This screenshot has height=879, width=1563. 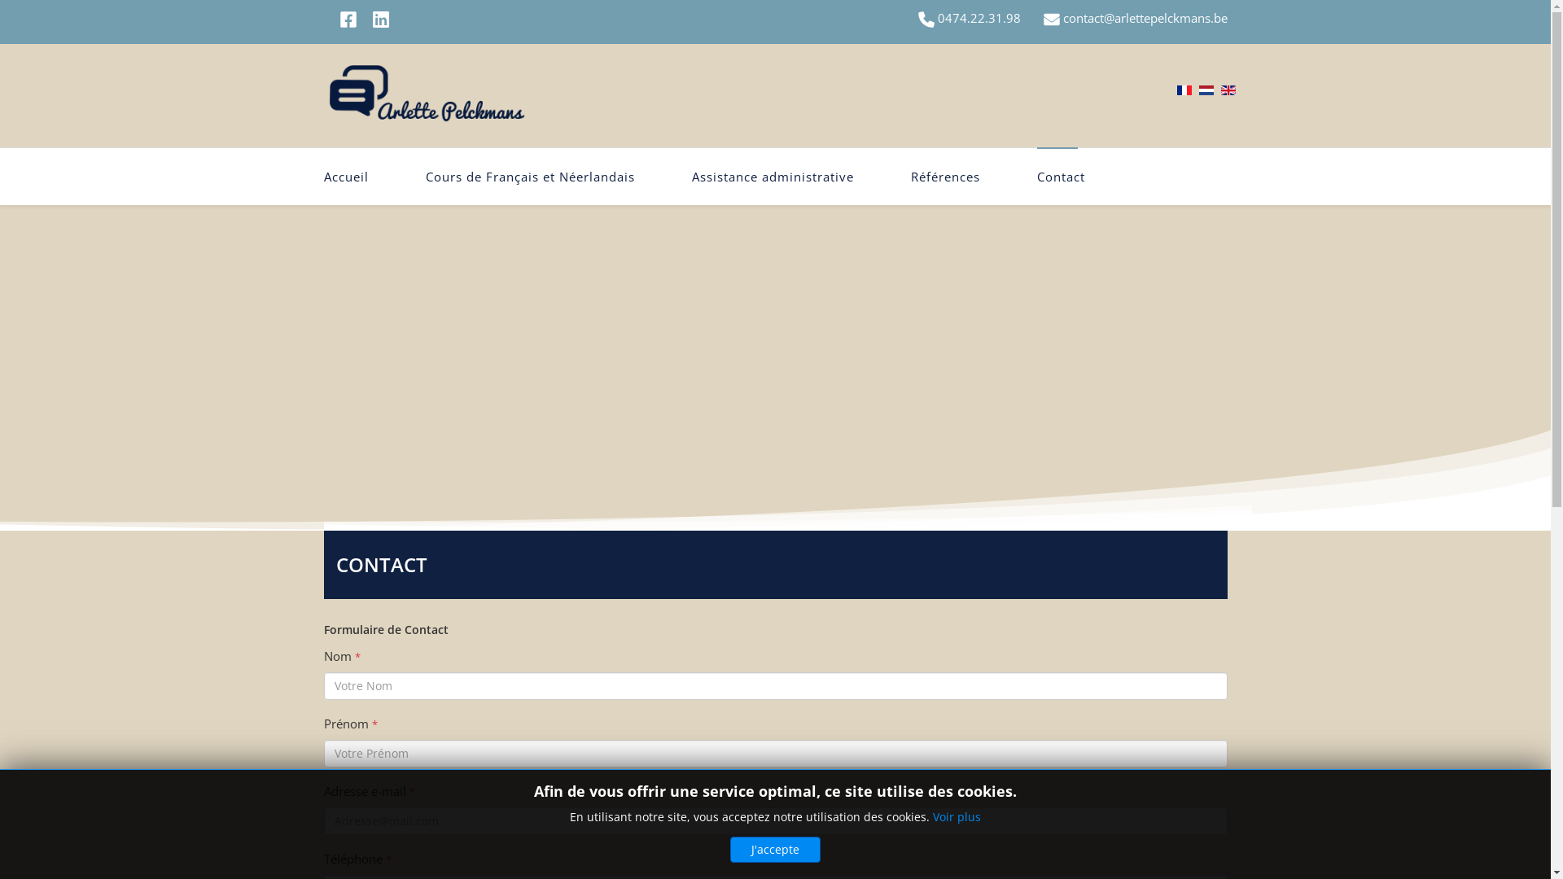 What do you see at coordinates (1206, 90) in the screenshot?
I see `Nederlands (nl-NL)` at bounding box center [1206, 90].